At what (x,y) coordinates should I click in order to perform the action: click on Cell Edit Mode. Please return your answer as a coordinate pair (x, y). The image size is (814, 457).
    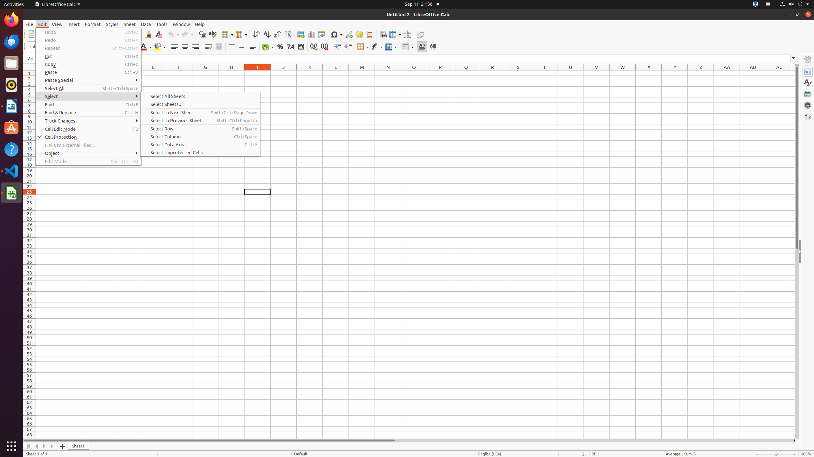
    Looking at the image, I should click on (88, 129).